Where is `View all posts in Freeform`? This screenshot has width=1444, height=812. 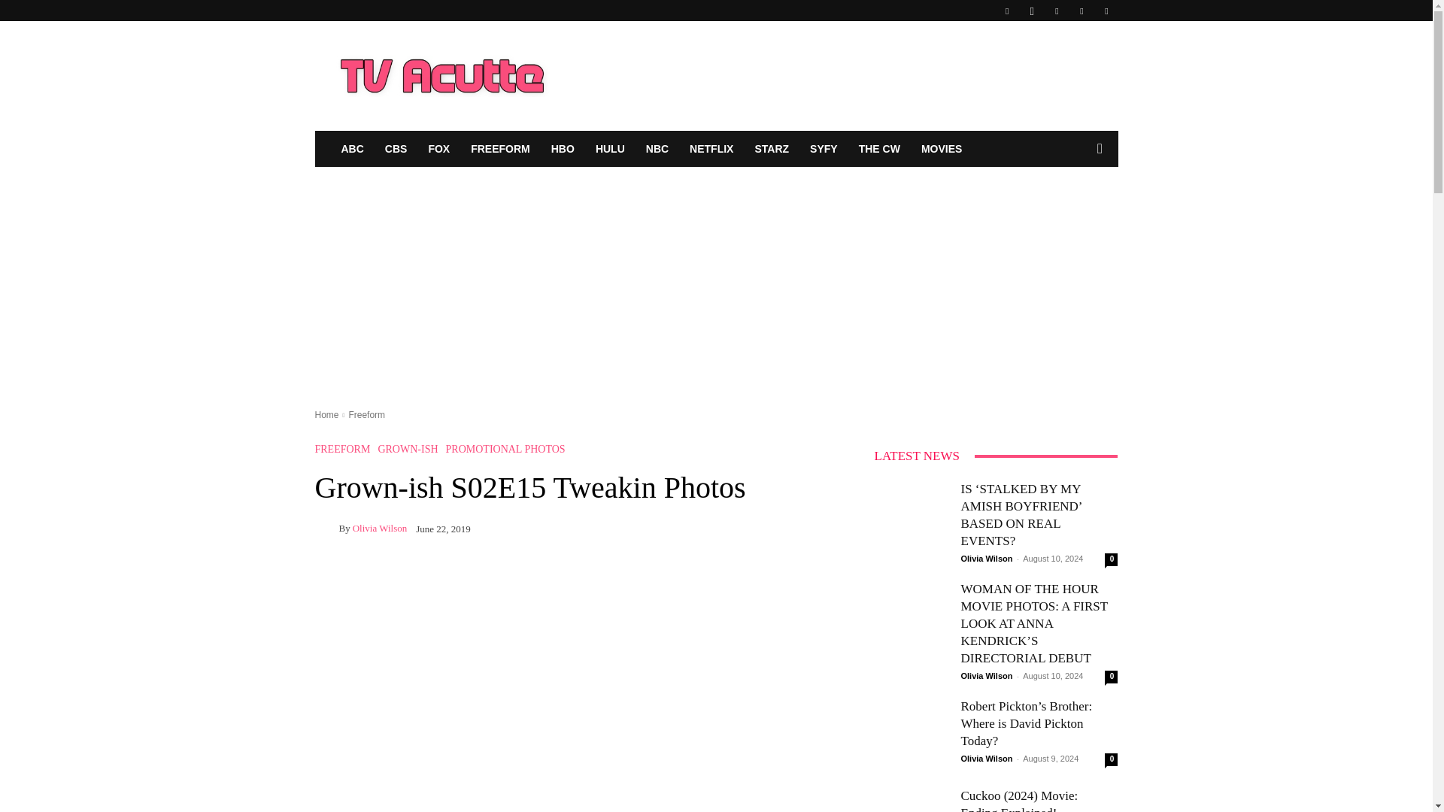
View all posts in Freeform is located at coordinates (366, 415).